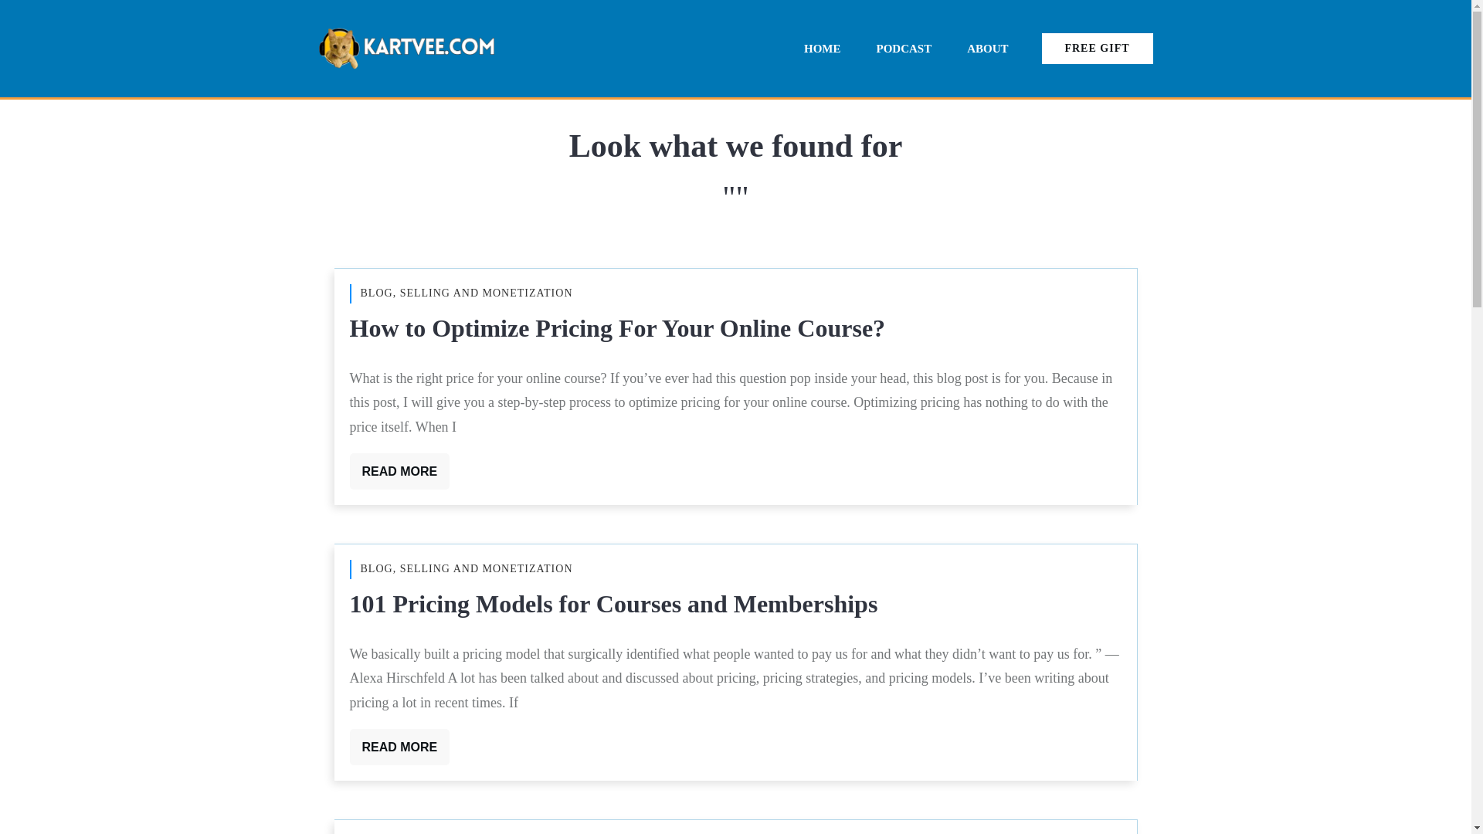  I want to click on BLOG, so click(376, 292).